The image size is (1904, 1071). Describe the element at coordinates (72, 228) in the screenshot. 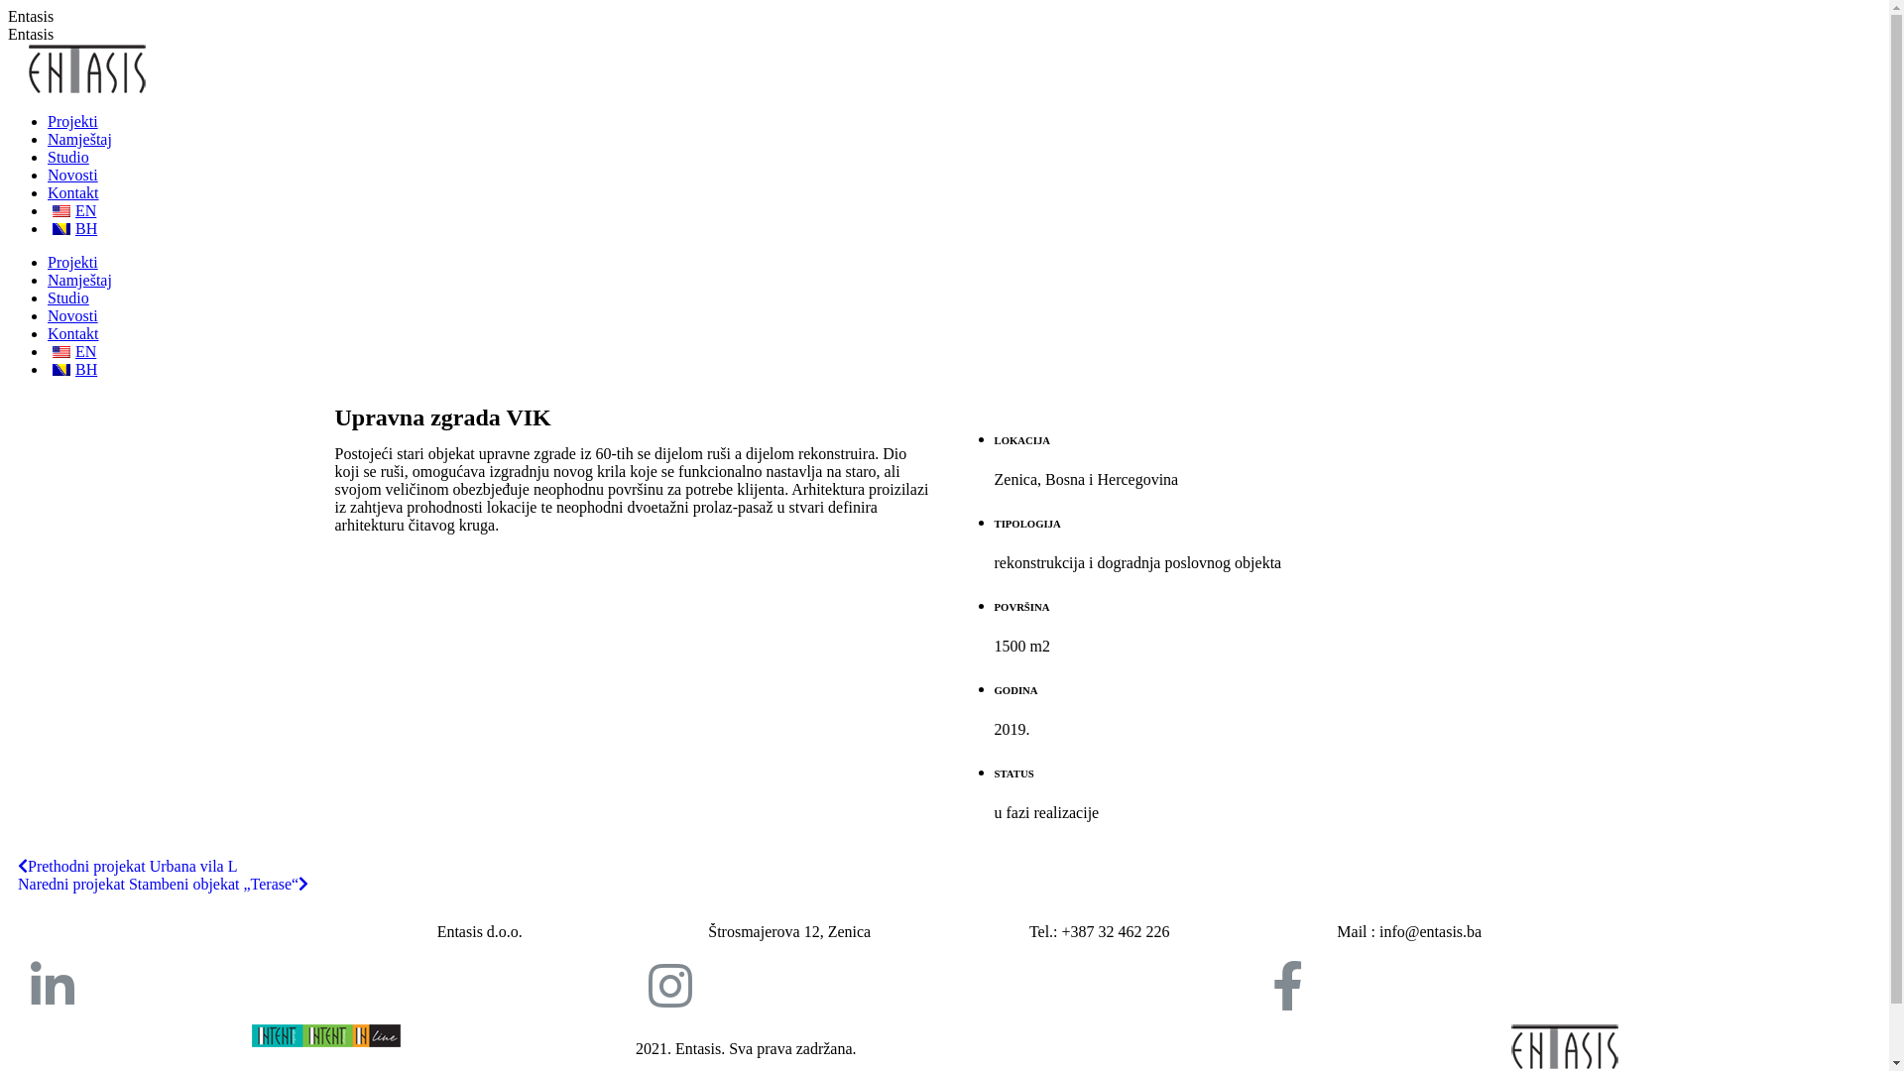

I see `BH` at that location.